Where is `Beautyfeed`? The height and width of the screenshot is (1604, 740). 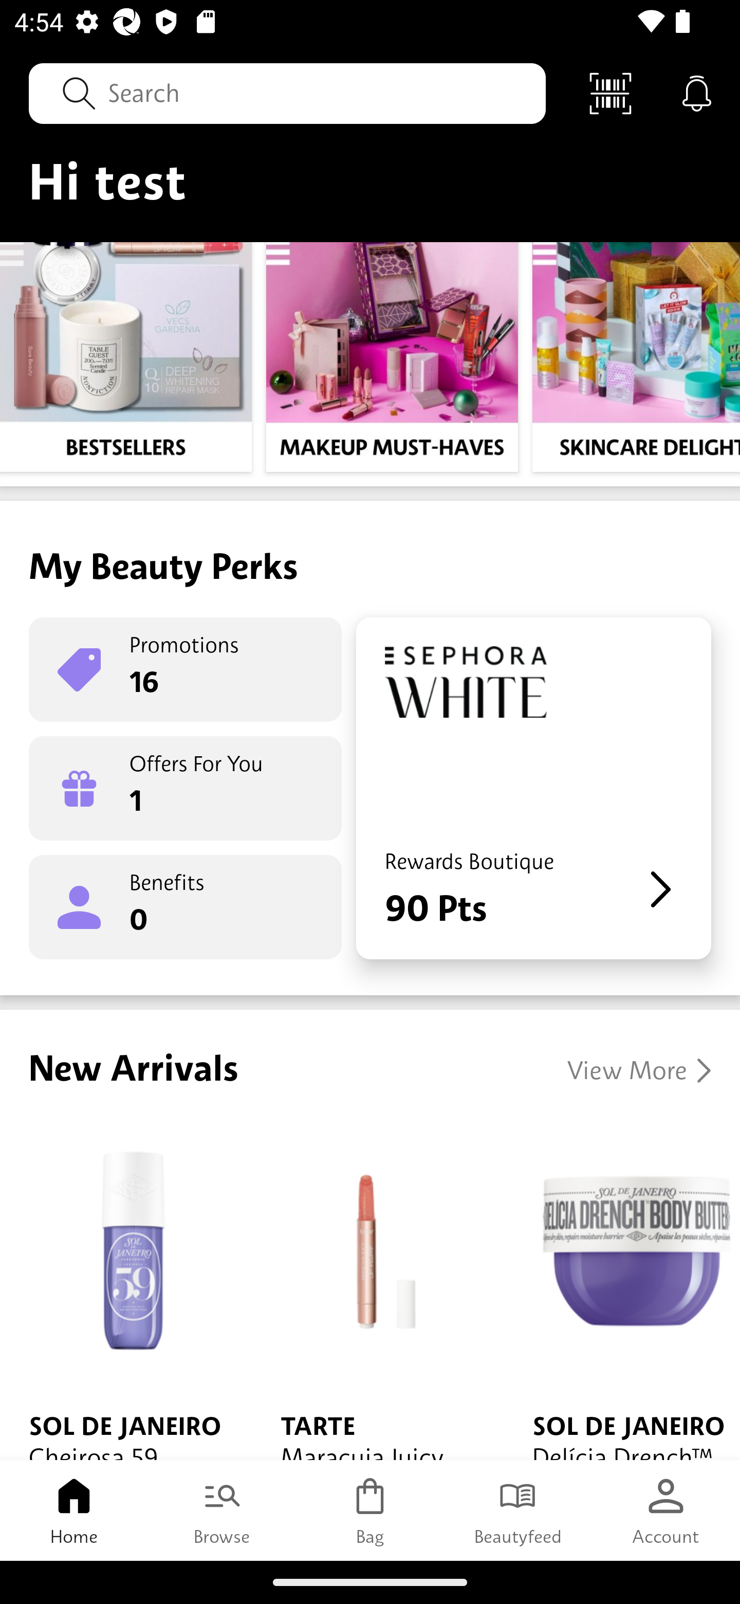
Beautyfeed is located at coordinates (518, 1510).